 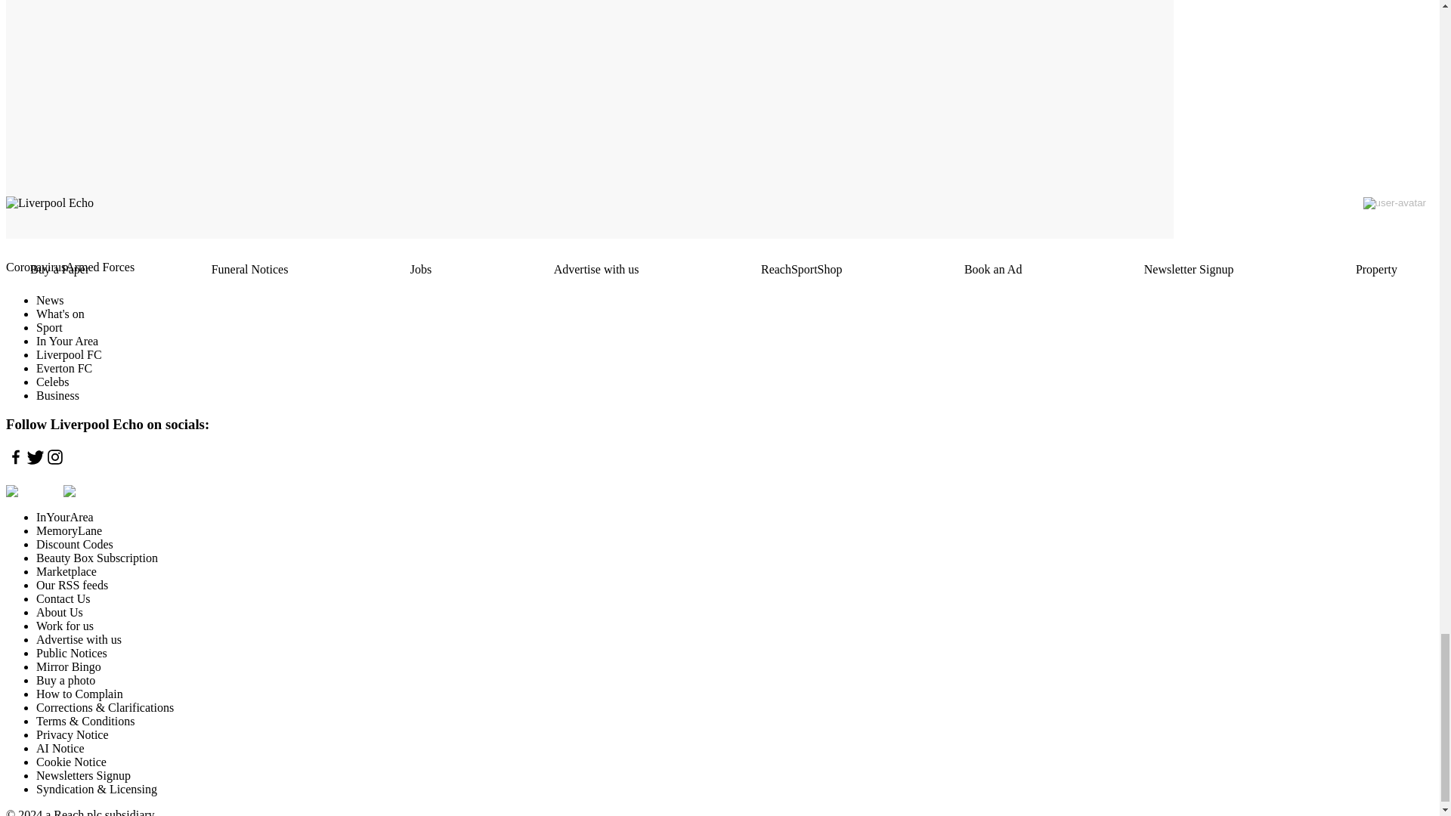 What do you see at coordinates (35, 267) in the screenshot?
I see `Coronavirus` at bounding box center [35, 267].